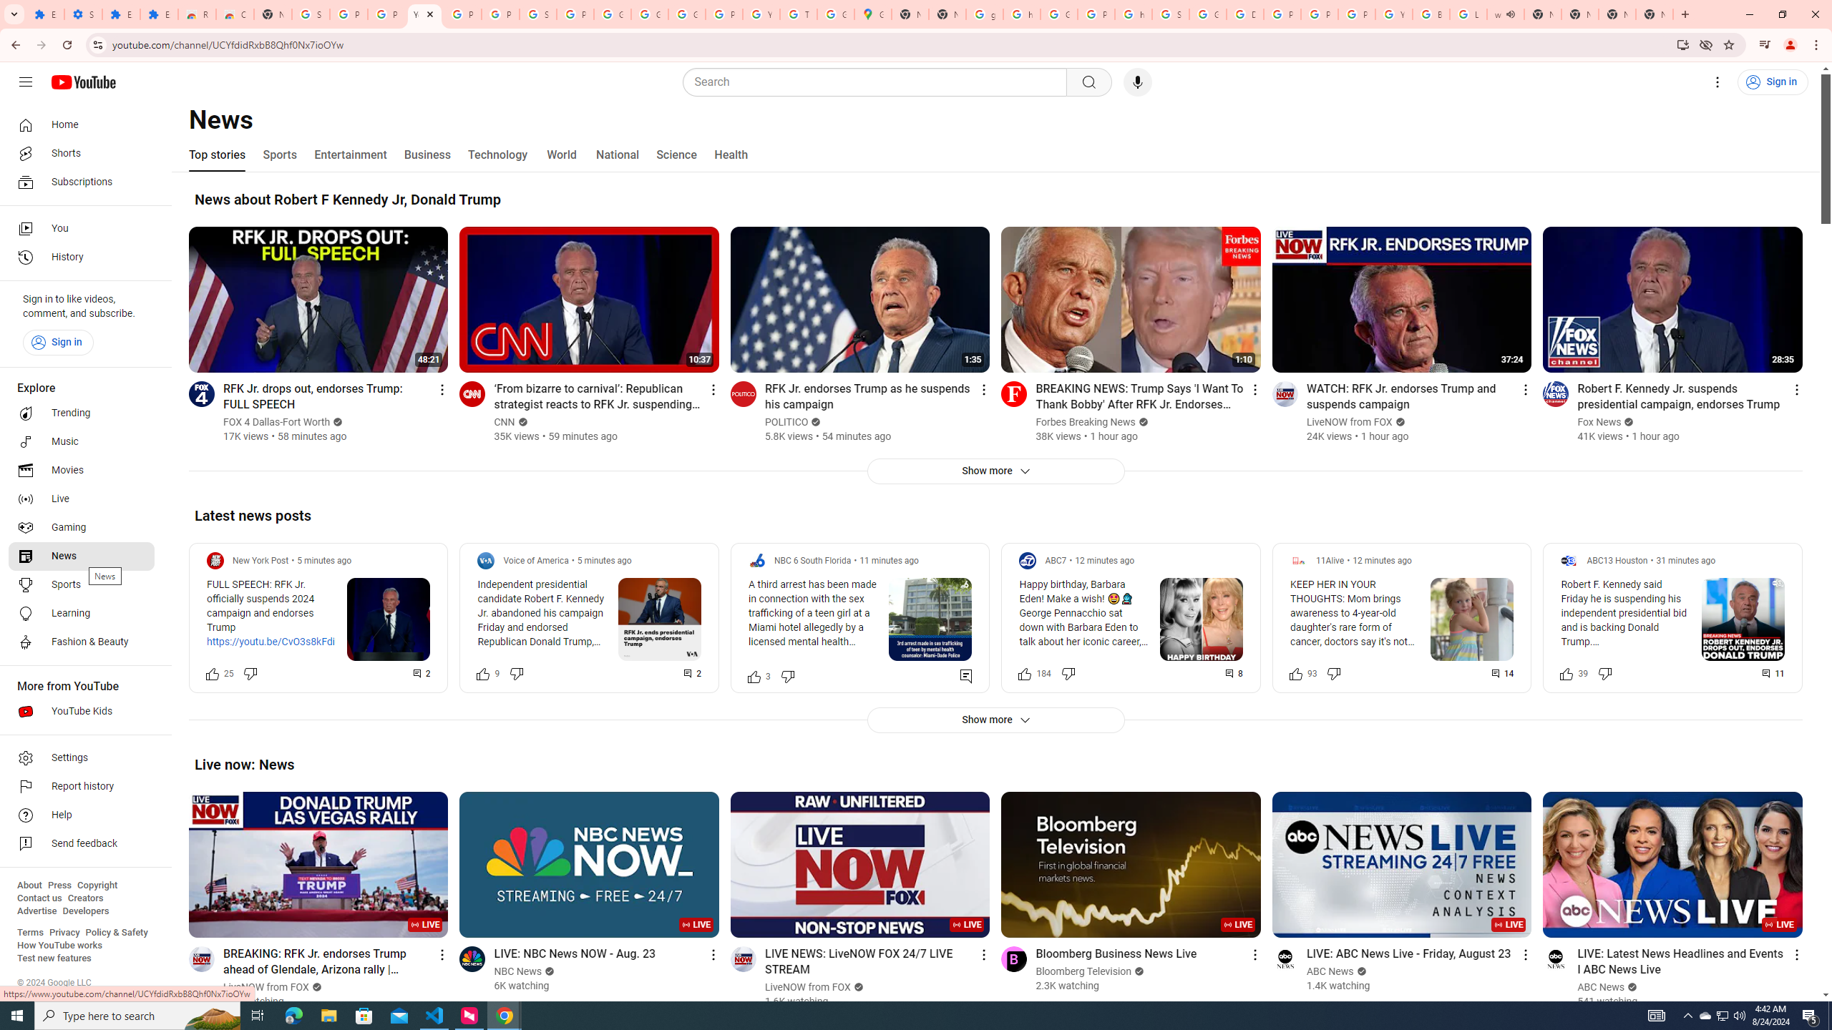 The image size is (1832, 1030). What do you see at coordinates (812, 561) in the screenshot?
I see `NBC 6 South Florida` at bounding box center [812, 561].